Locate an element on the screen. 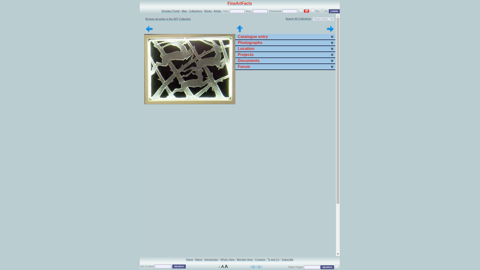 This screenshot has height=270, width=480. Browse all works in the AFF Collection is located at coordinates (168, 19).